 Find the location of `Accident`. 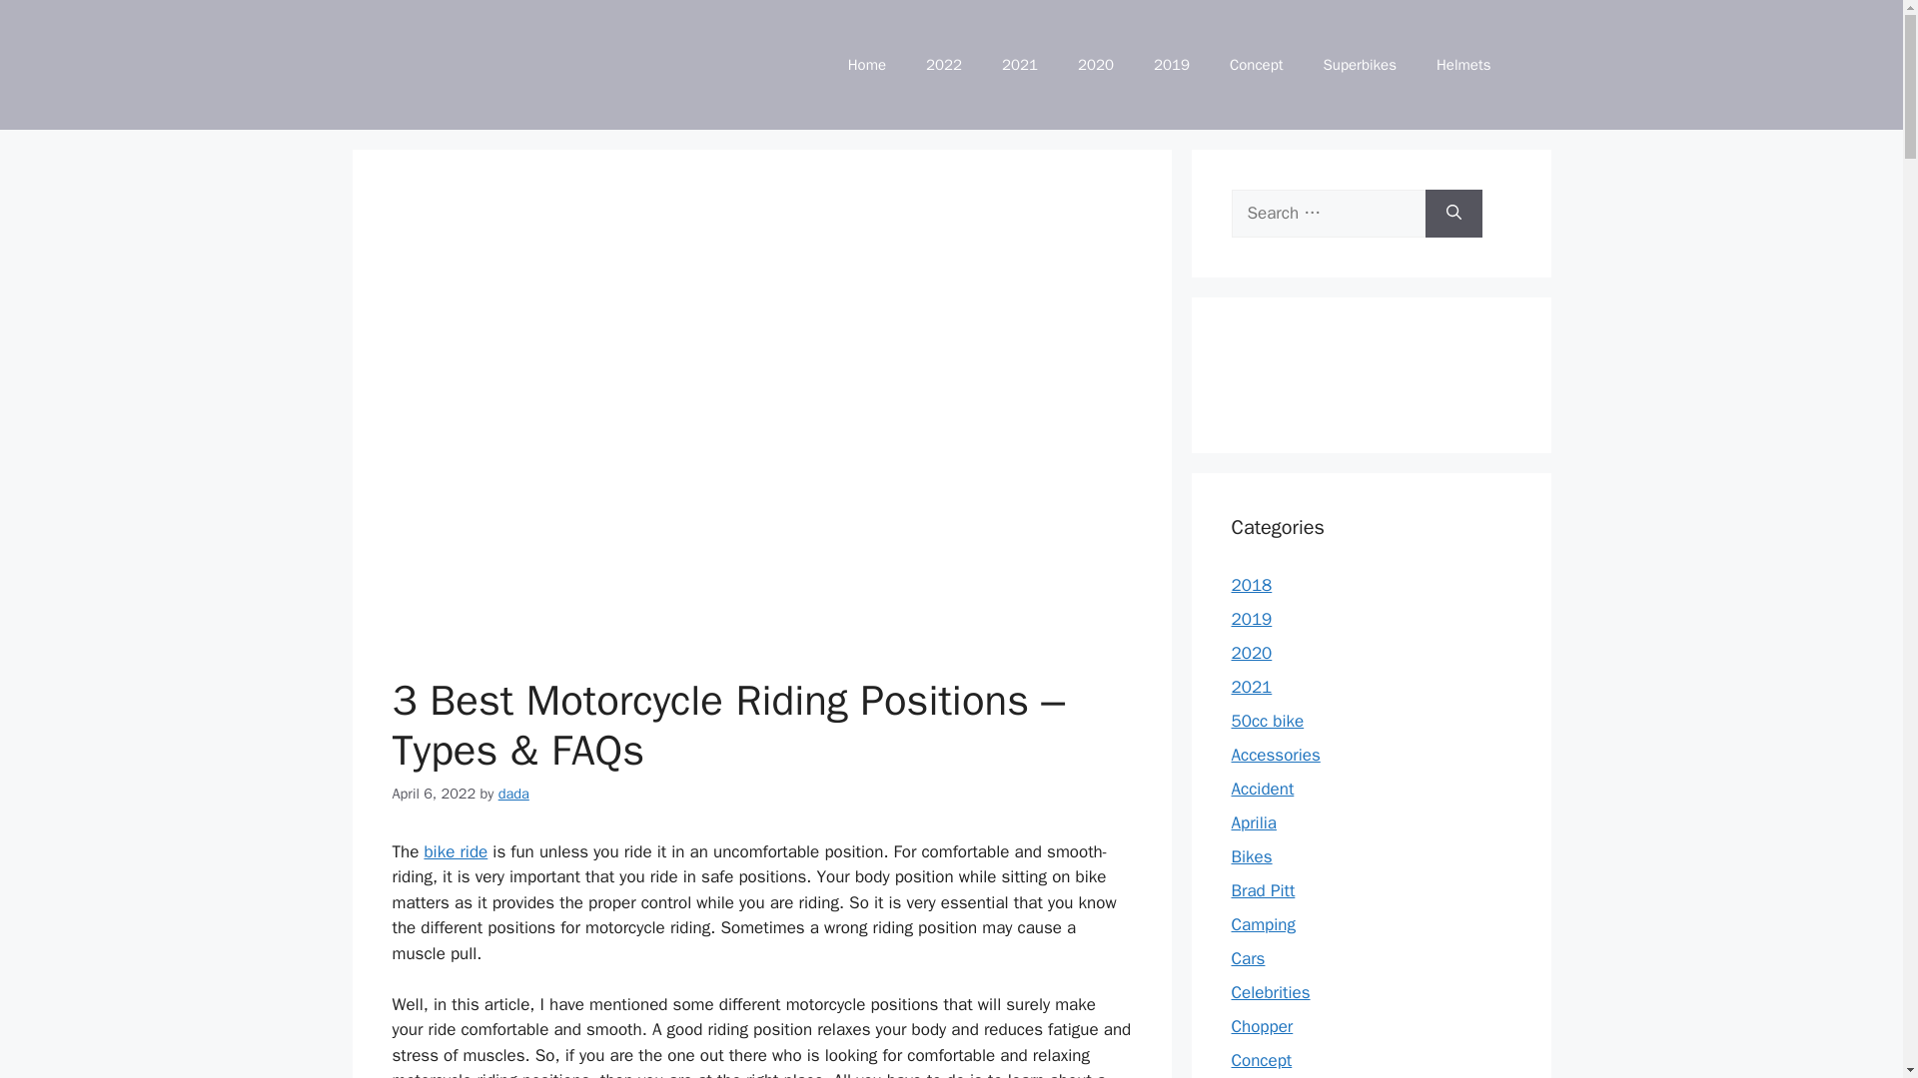

Accident is located at coordinates (1262, 789).